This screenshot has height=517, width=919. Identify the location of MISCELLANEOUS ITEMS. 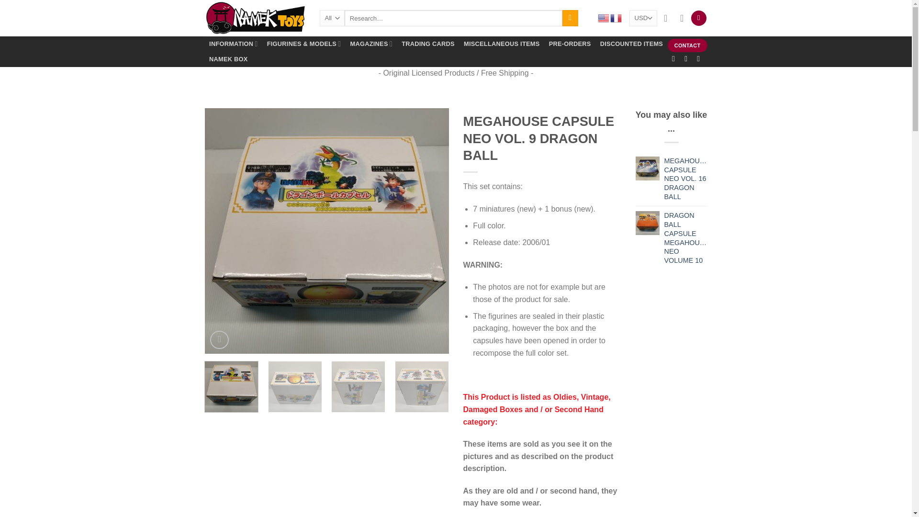
(501, 44).